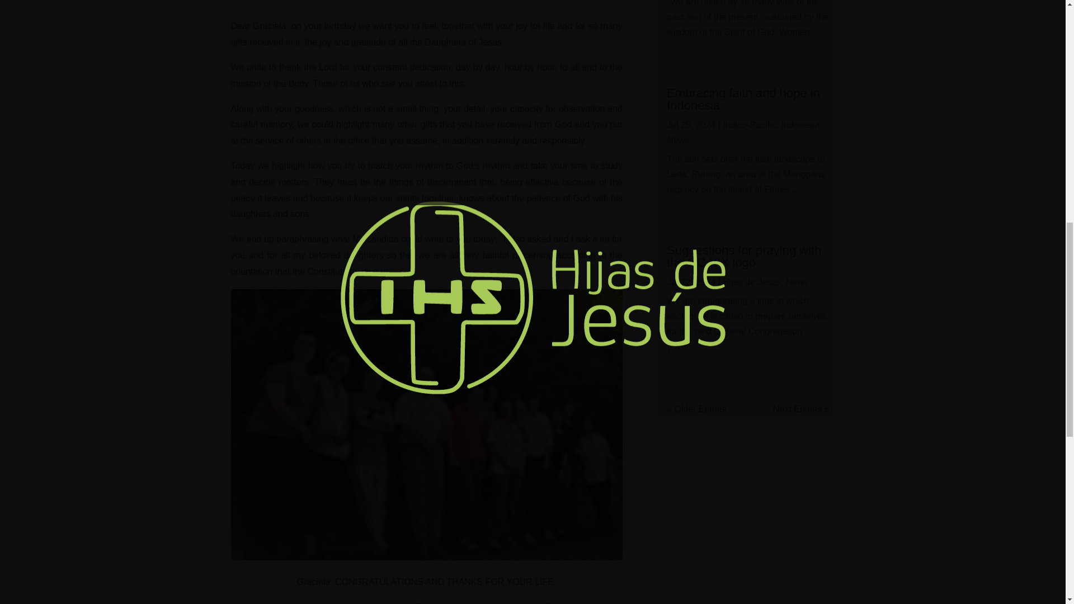 This screenshot has width=1074, height=604. Describe the element at coordinates (744, 256) in the screenshot. I see `Suggestions for praying with the GC XIX logo` at that location.